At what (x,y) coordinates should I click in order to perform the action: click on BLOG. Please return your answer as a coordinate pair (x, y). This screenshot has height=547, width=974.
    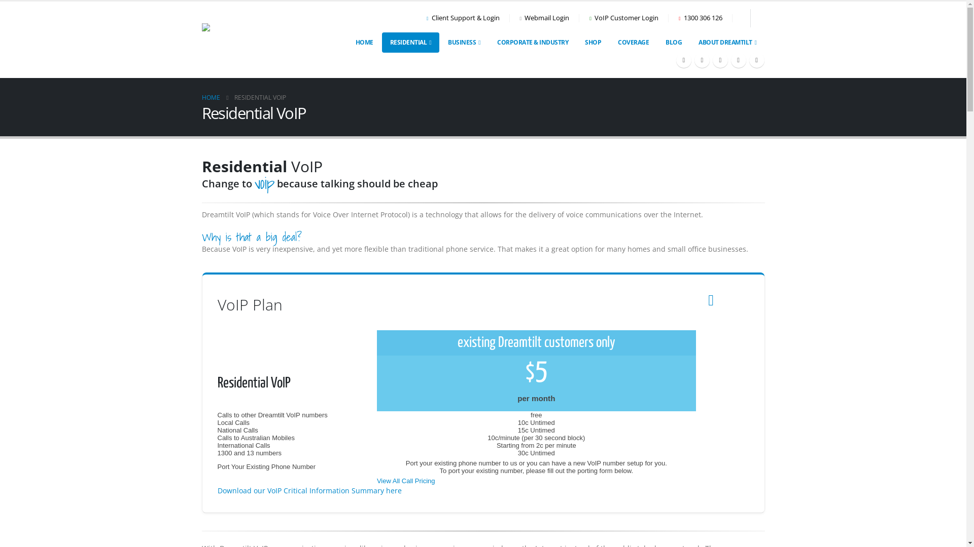
    Looking at the image, I should click on (674, 43).